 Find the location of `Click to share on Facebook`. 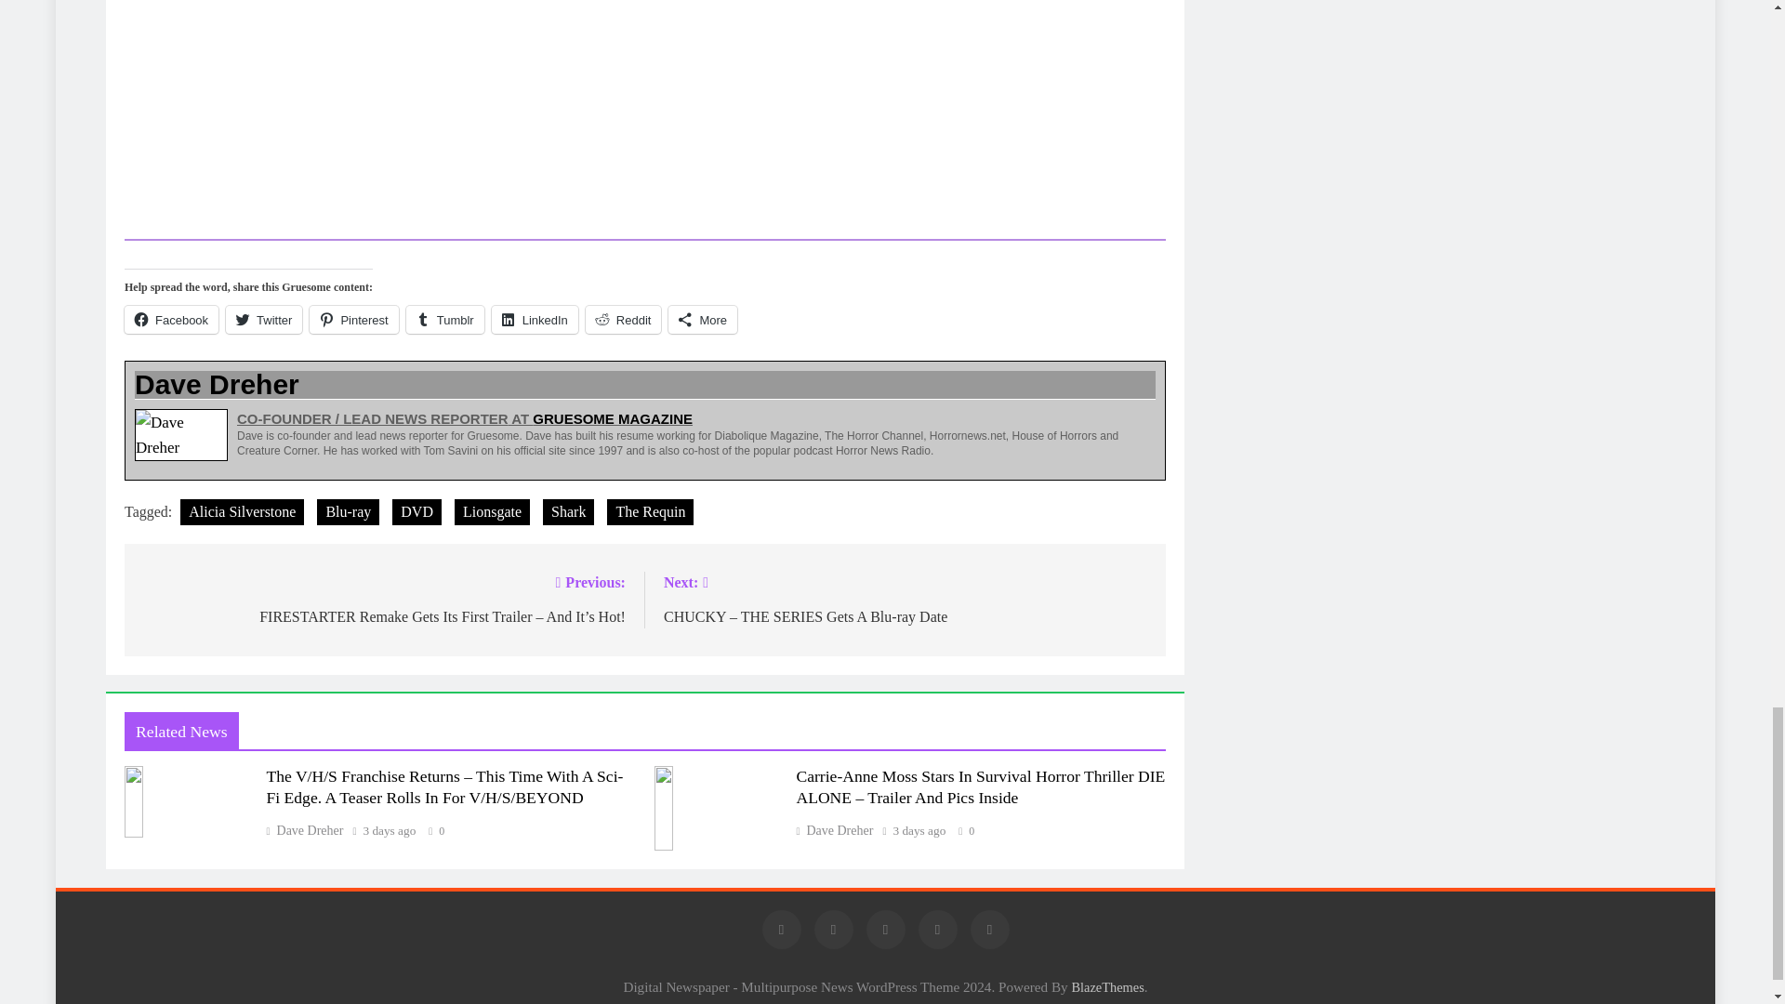

Click to share on Facebook is located at coordinates (171, 320).